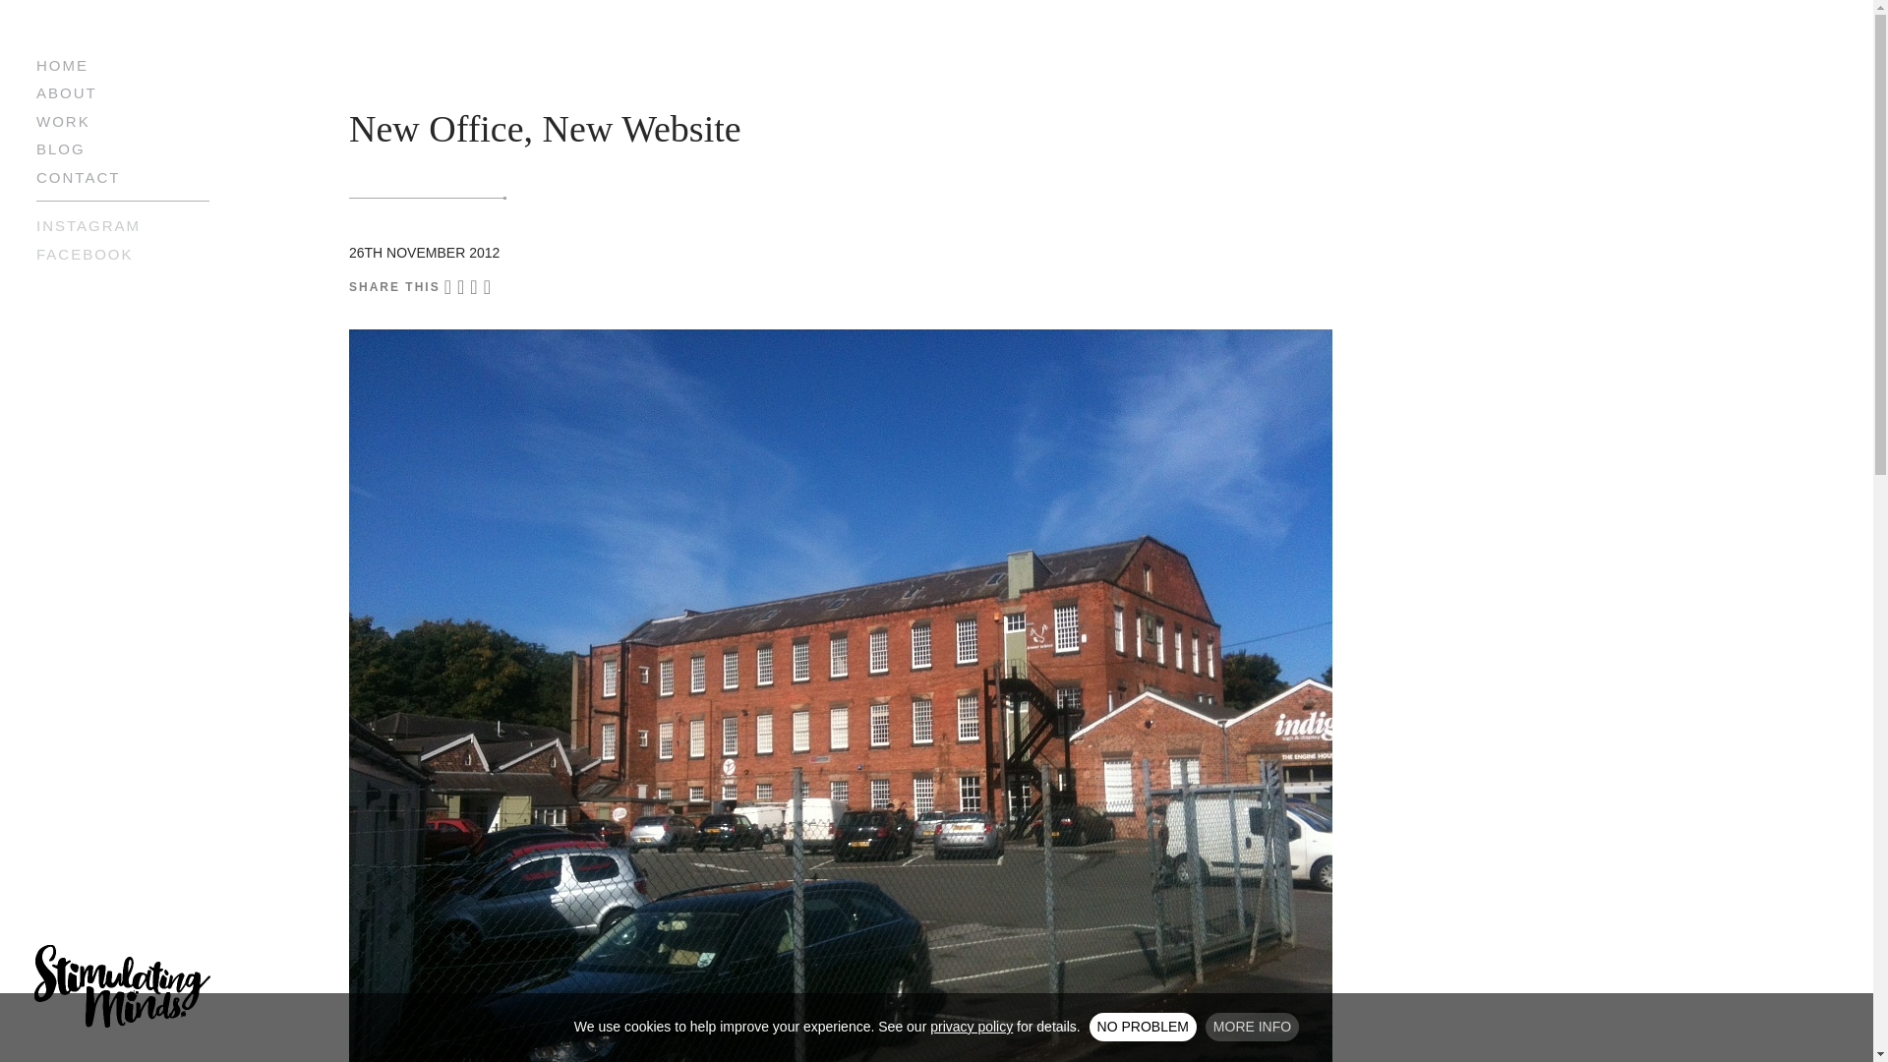 The width and height of the screenshot is (1888, 1062). Describe the element at coordinates (88, 225) in the screenshot. I see `INSTAGRAM` at that location.